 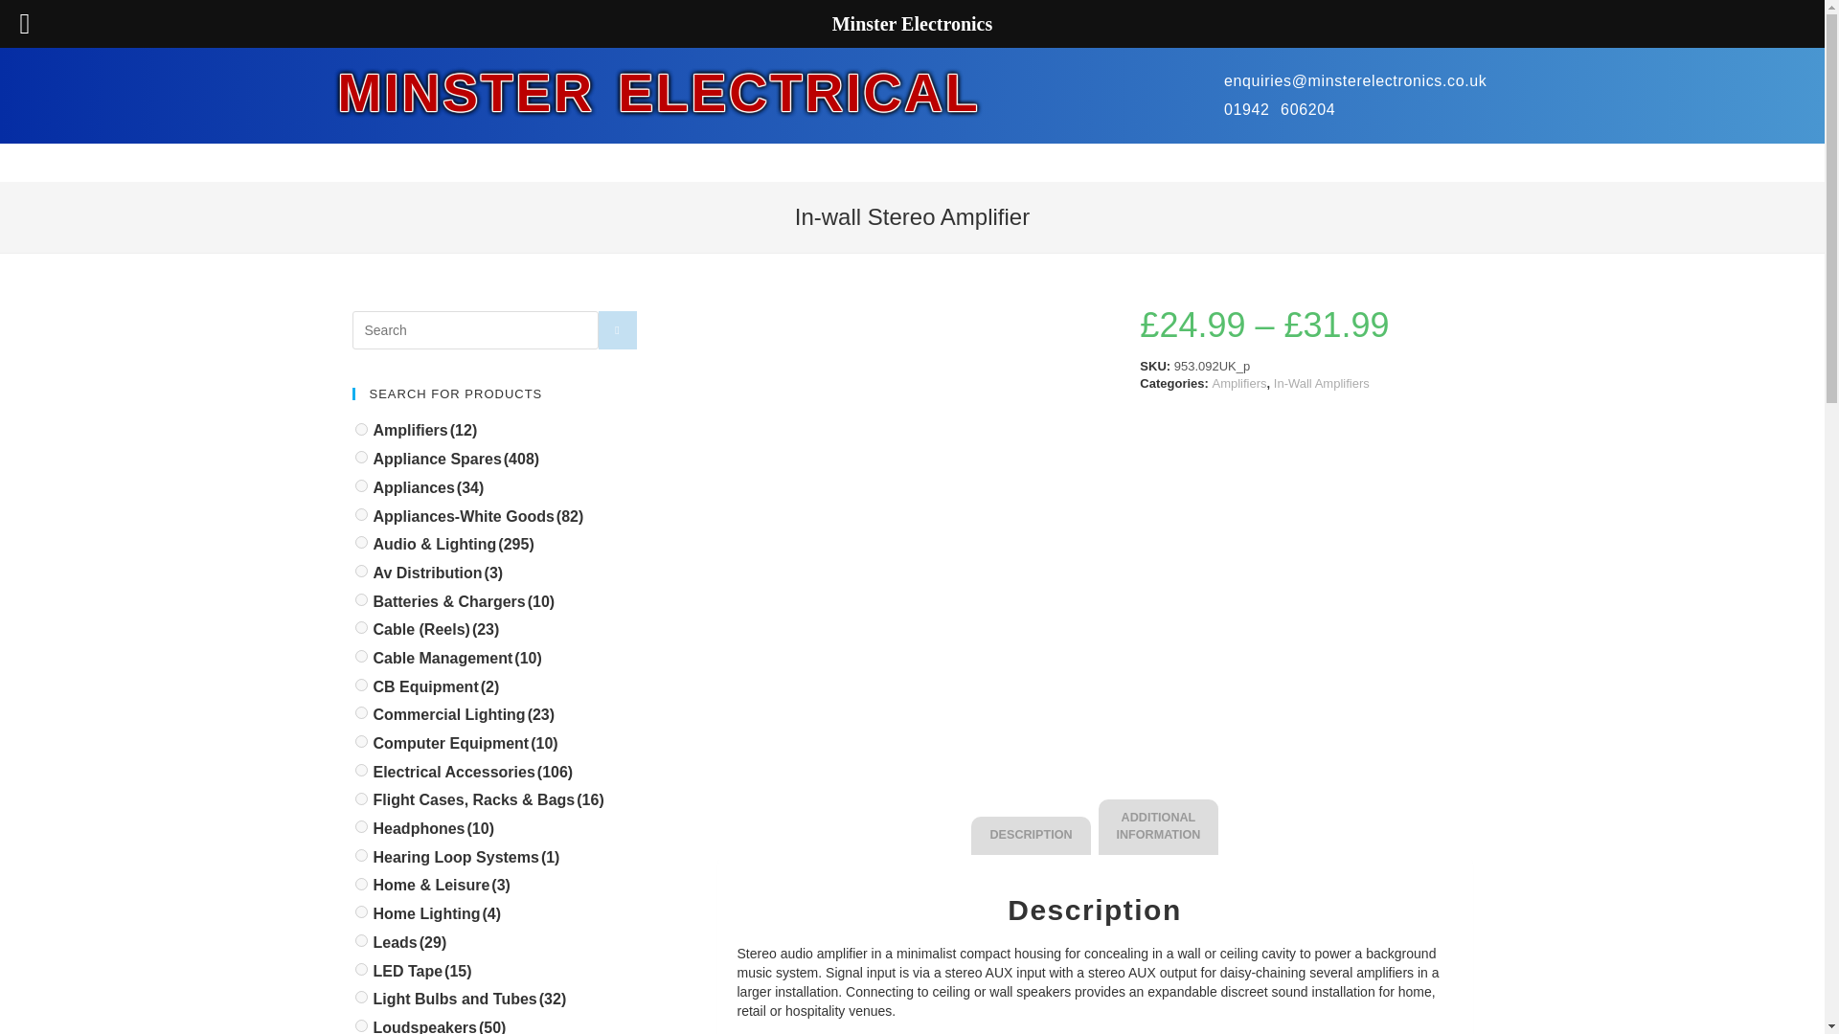 I want to click on DESCRIPTION, so click(x=1031, y=836).